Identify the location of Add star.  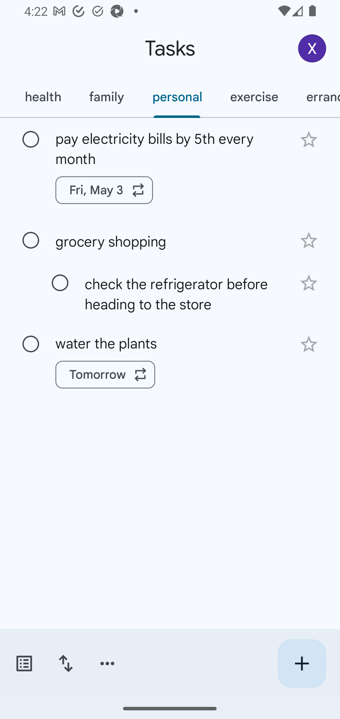
(309, 344).